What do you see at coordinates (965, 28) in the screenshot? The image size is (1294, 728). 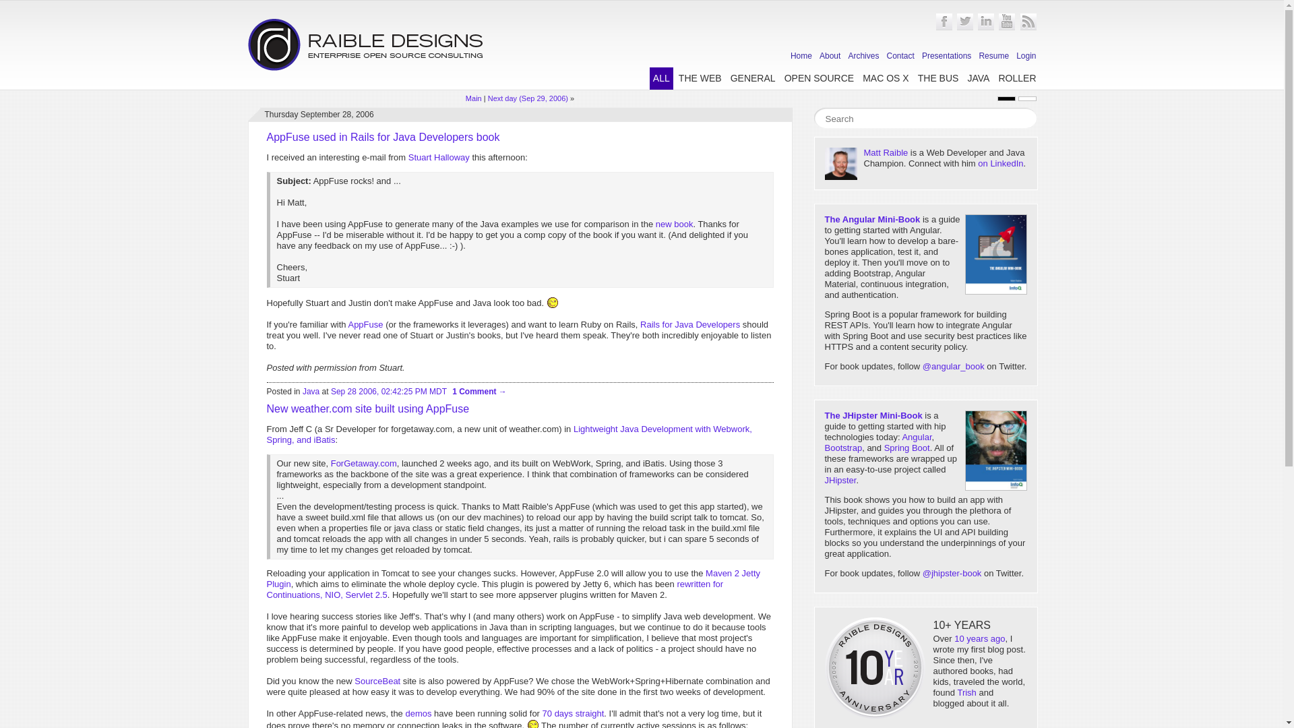 I see `Twitter` at bounding box center [965, 28].